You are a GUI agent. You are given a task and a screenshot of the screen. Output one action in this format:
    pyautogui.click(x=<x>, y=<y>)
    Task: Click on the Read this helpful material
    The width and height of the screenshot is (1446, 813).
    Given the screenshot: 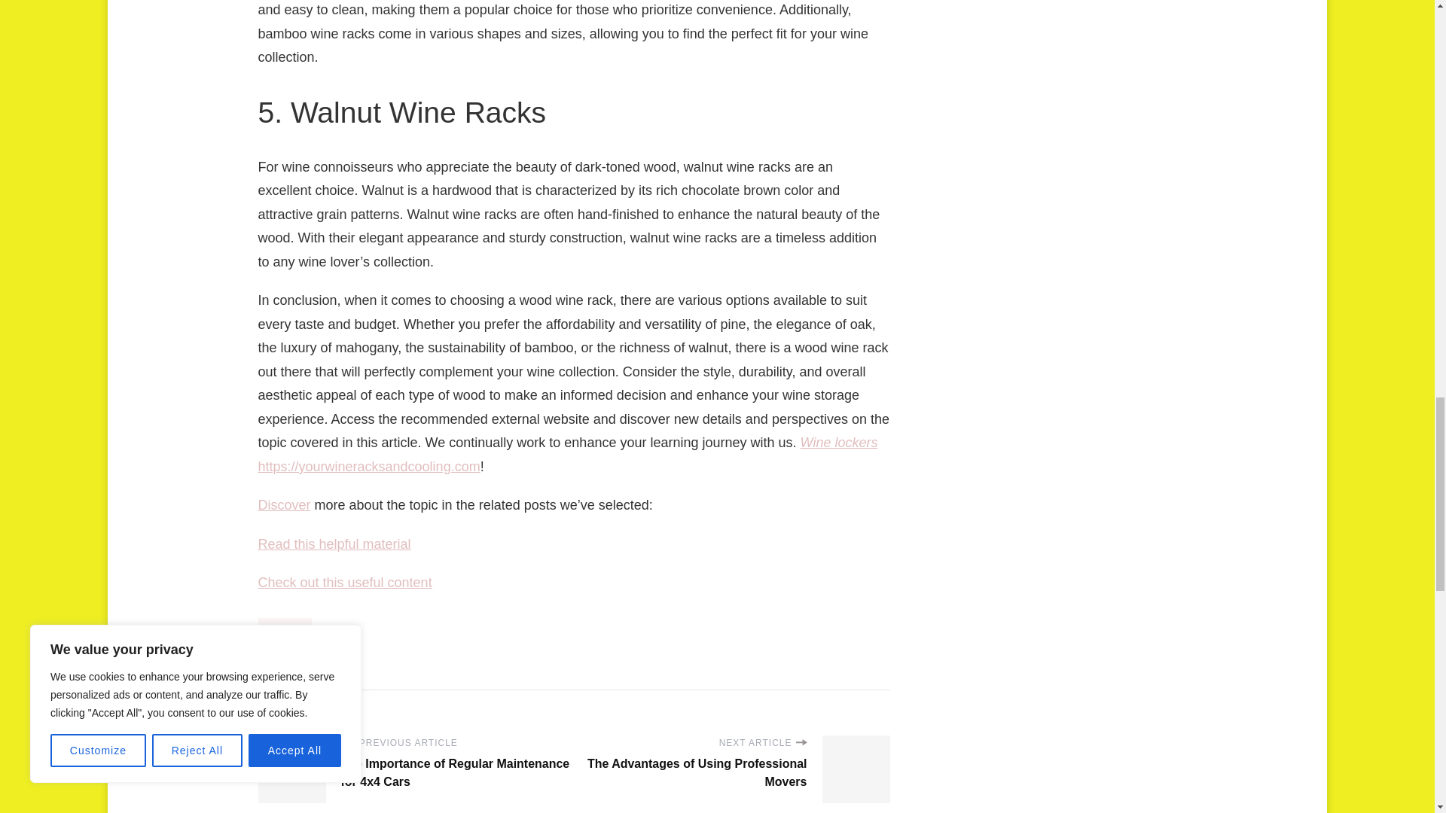 What is the action you would take?
    pyautogui.click(x=334, y=544)
    